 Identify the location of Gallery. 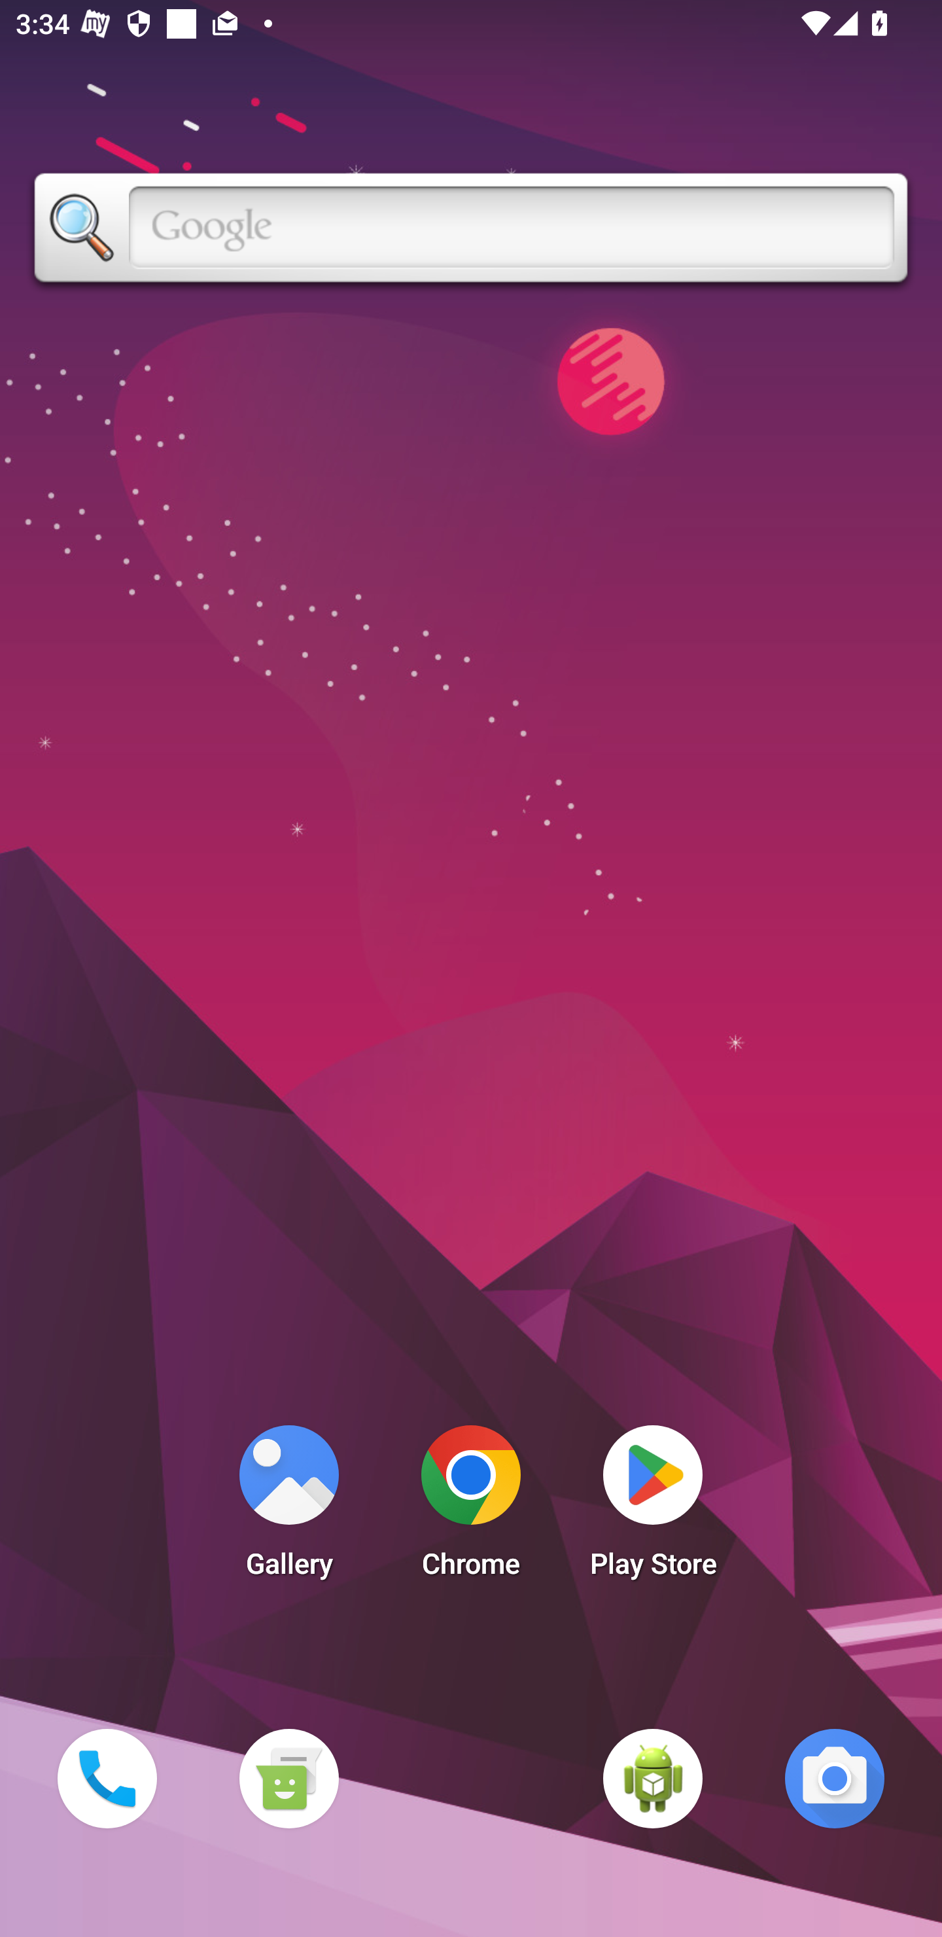
(288, 1508).